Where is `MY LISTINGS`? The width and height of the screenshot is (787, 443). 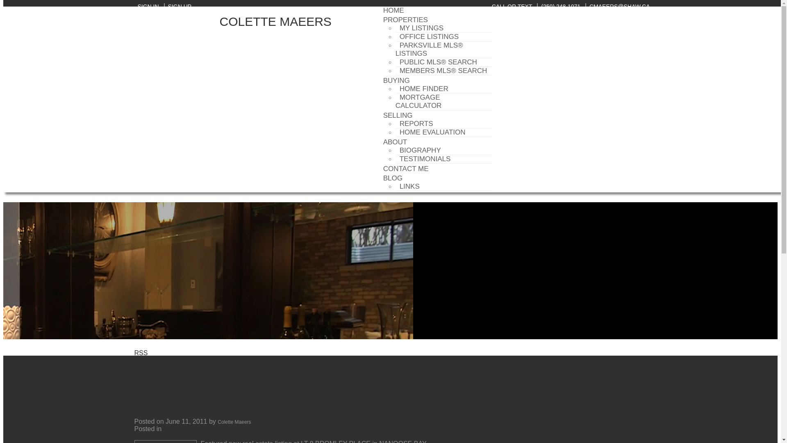
MY LISTINGS is located at coordinates (421, 28).